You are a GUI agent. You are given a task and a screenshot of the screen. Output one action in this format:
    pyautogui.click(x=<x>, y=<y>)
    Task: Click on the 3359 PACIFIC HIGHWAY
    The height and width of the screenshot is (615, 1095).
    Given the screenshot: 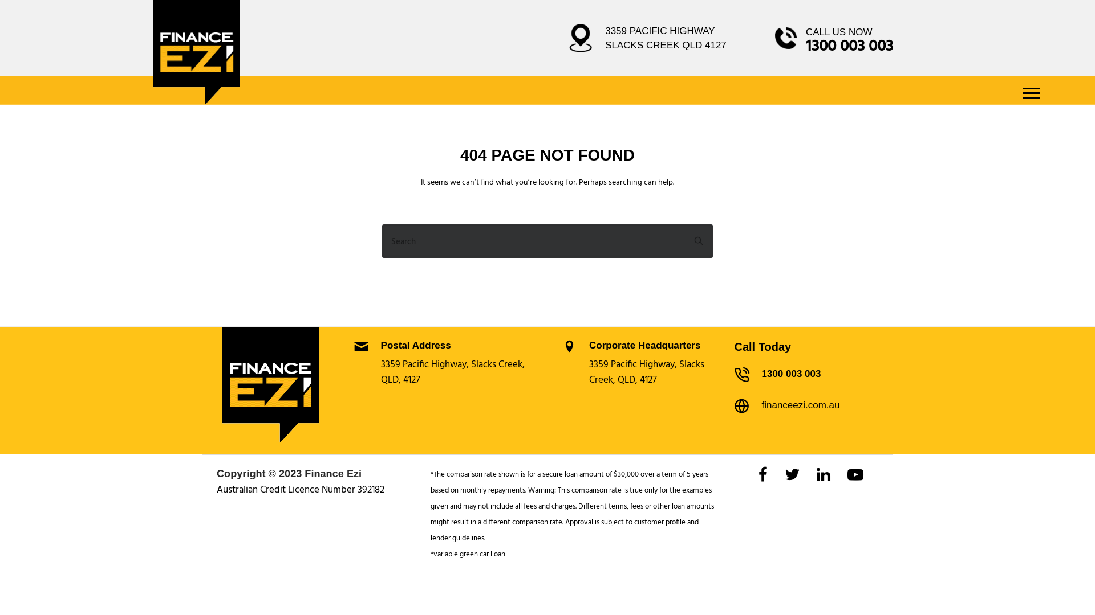 What is the action you would take?
    pyautogui.click(x=660, y=31)
    